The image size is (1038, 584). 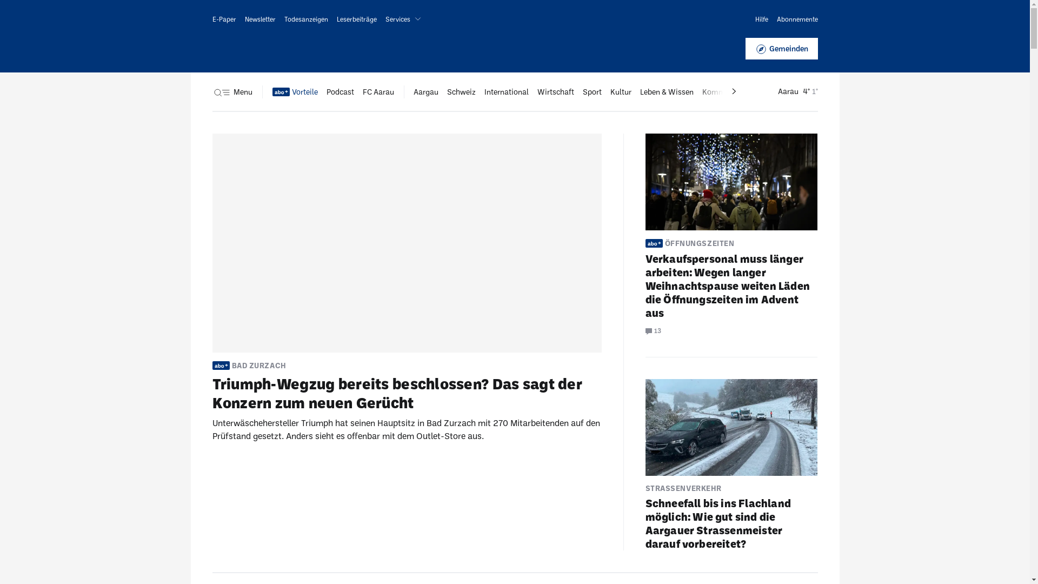 I want to click on Todesanzeigen, so click(x=306, y=19).